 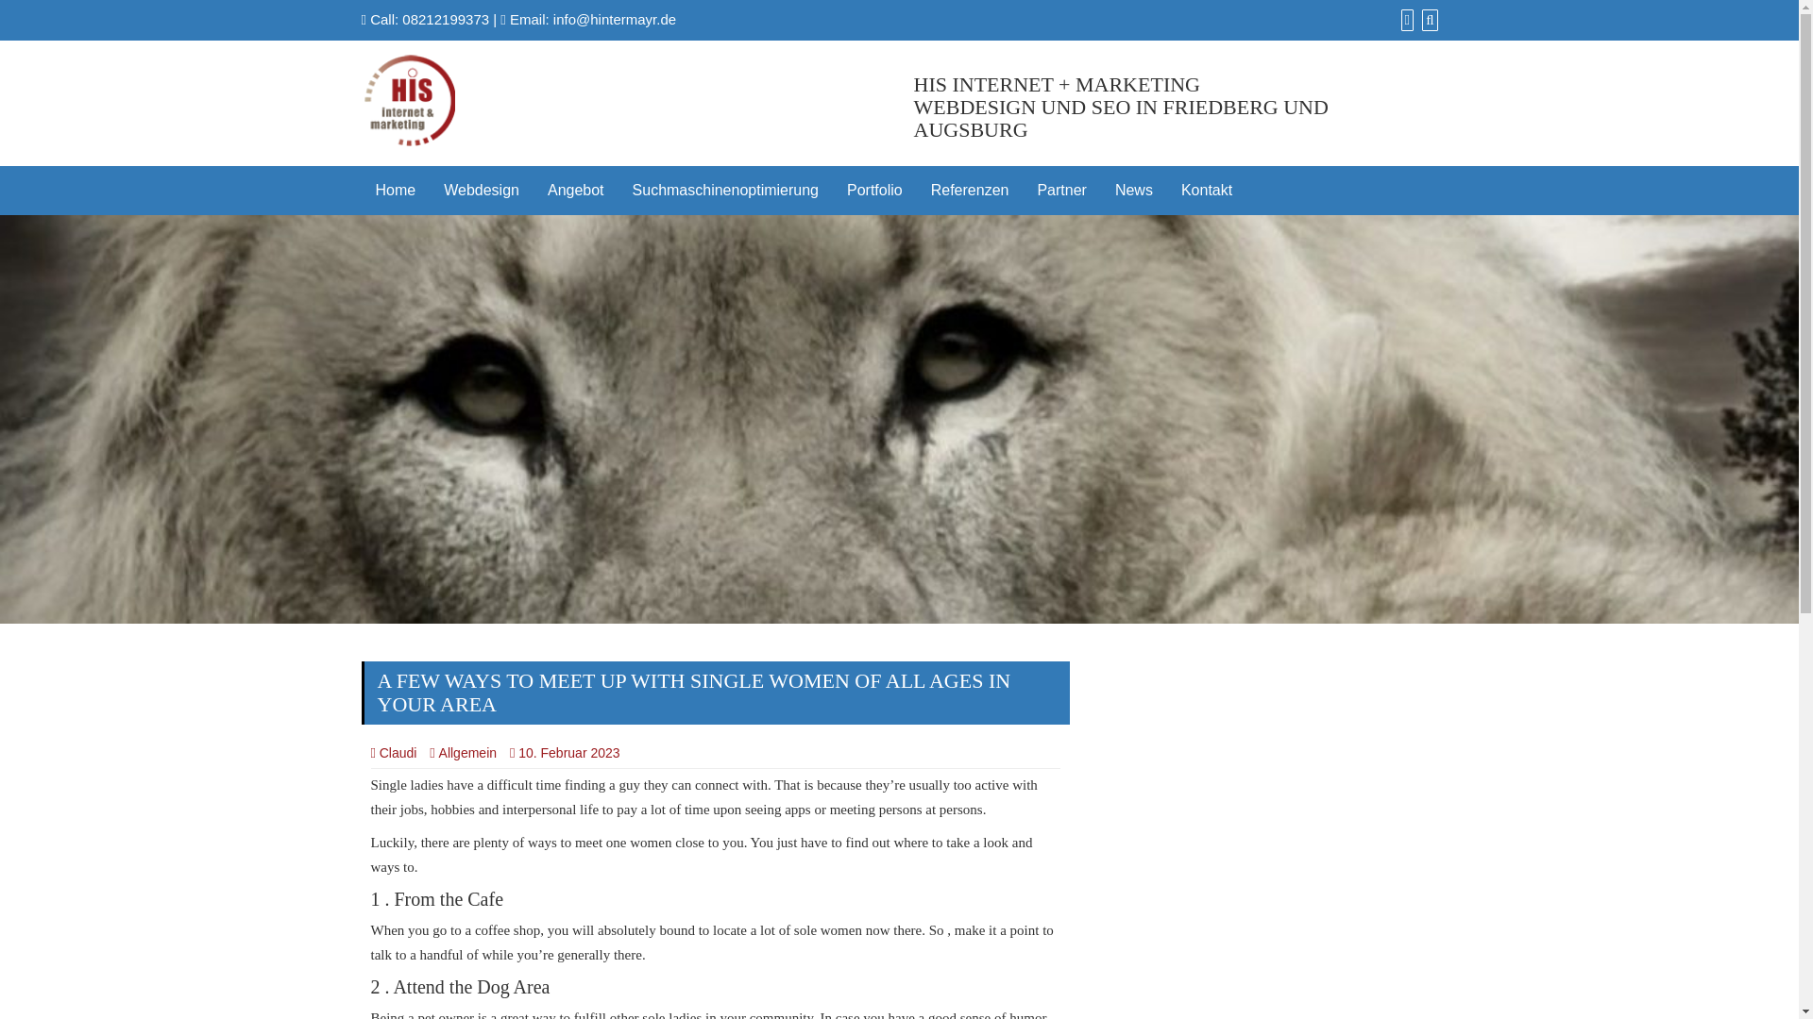 What do you see at coordinates (395, 191) in the screenshot?
I see `Home` at bounding box center [395, 191].